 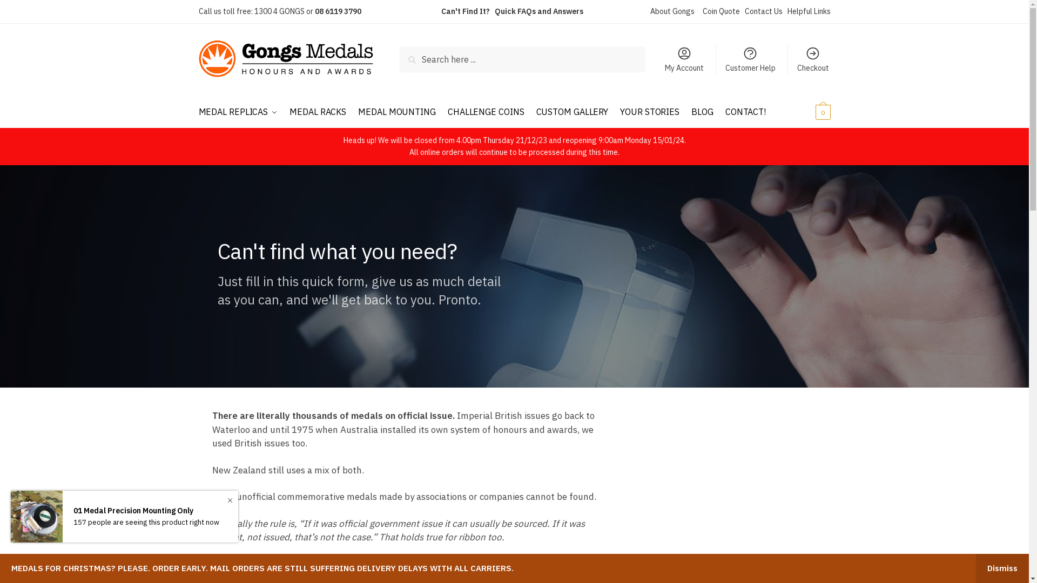 What do you see at coordinates (750, 59) in the screenshot?
I see `Customer Help` at bounding box center [750, 59].